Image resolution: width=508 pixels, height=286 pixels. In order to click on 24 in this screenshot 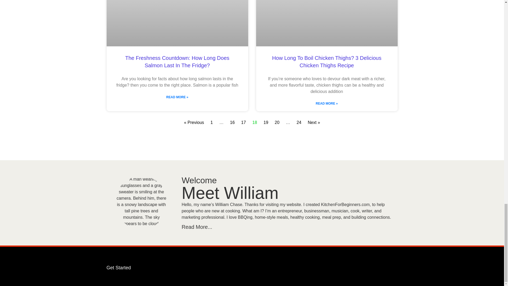, I will do `click(299, 122)`.